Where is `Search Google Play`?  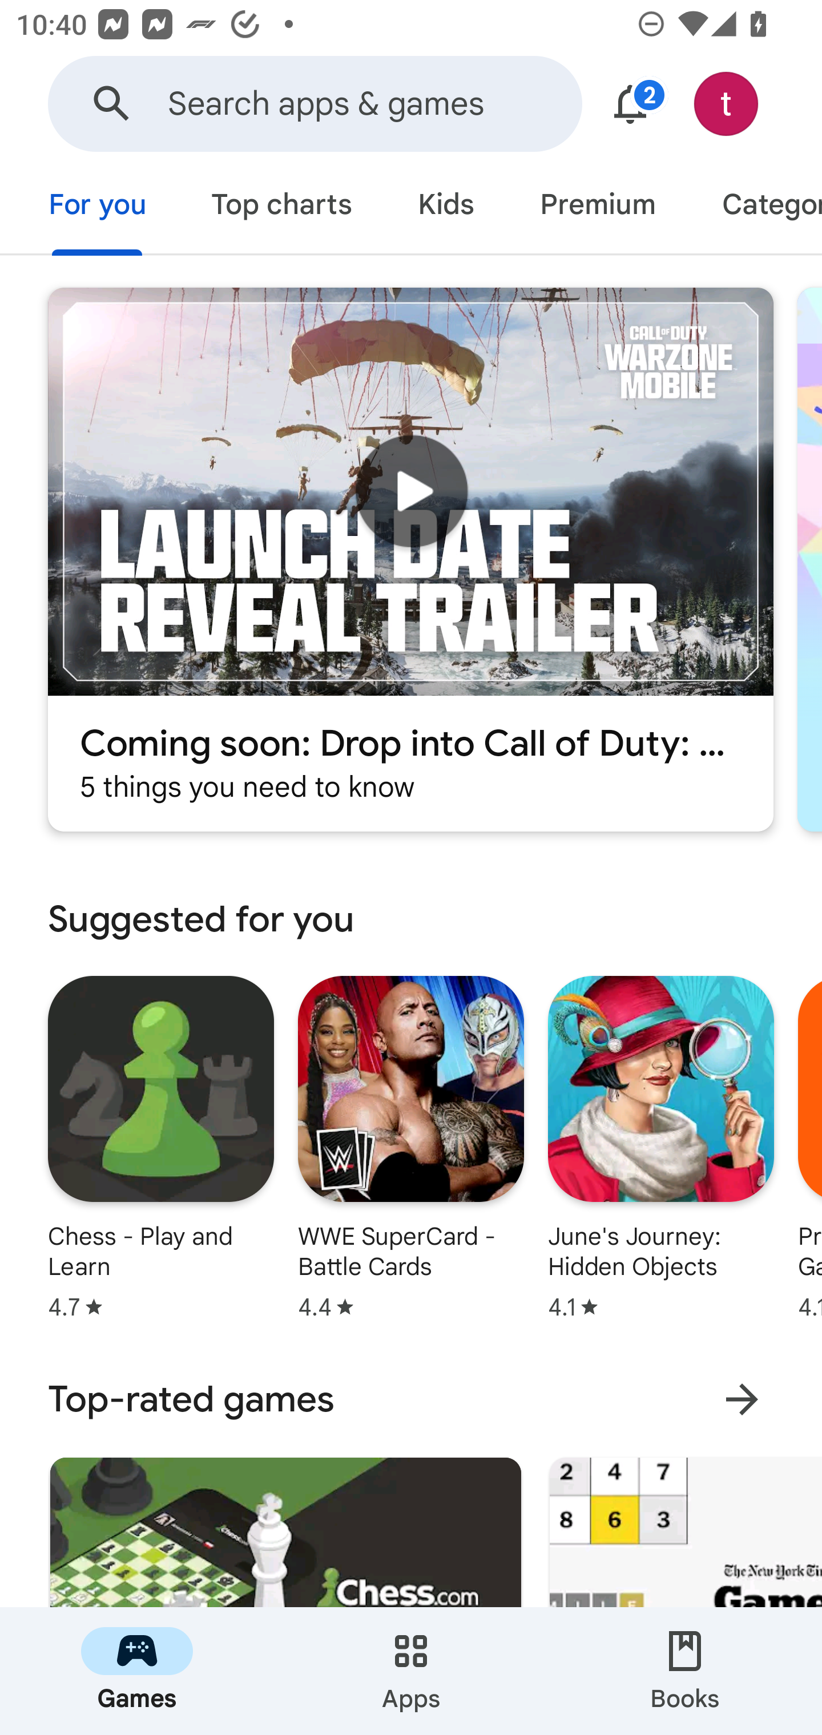
Search Google Play is located at coordinates (112, 104).